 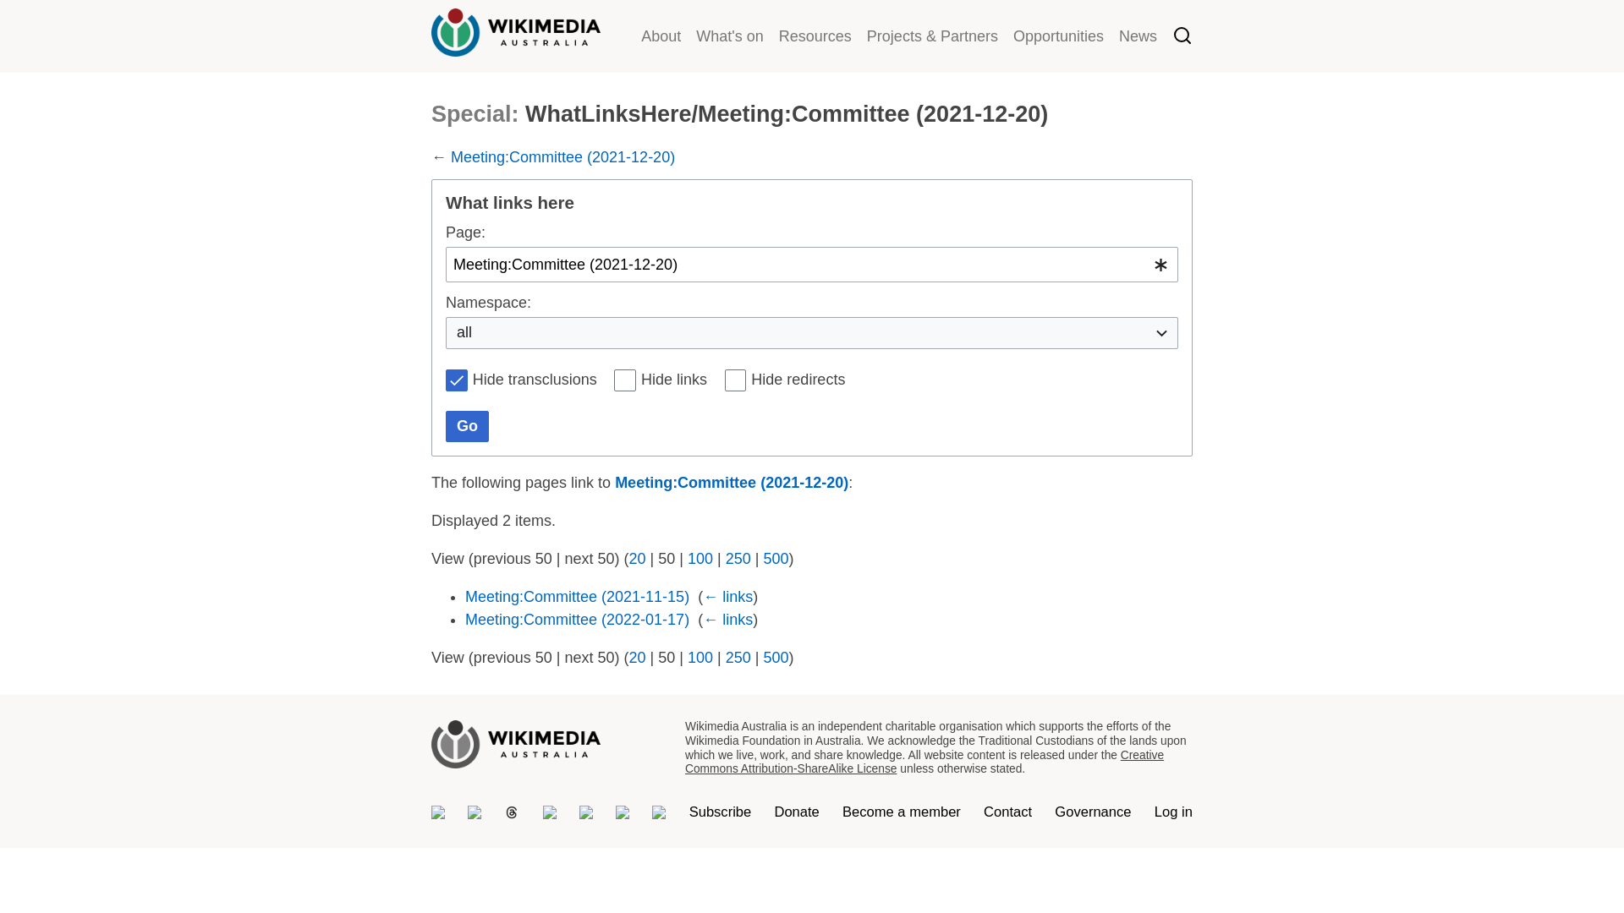 I want to click on 100, so click(x=700, y=658).